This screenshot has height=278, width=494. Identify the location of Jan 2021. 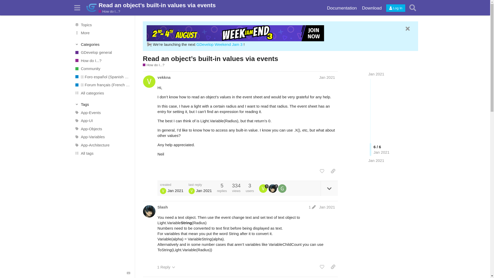
(376, 74).